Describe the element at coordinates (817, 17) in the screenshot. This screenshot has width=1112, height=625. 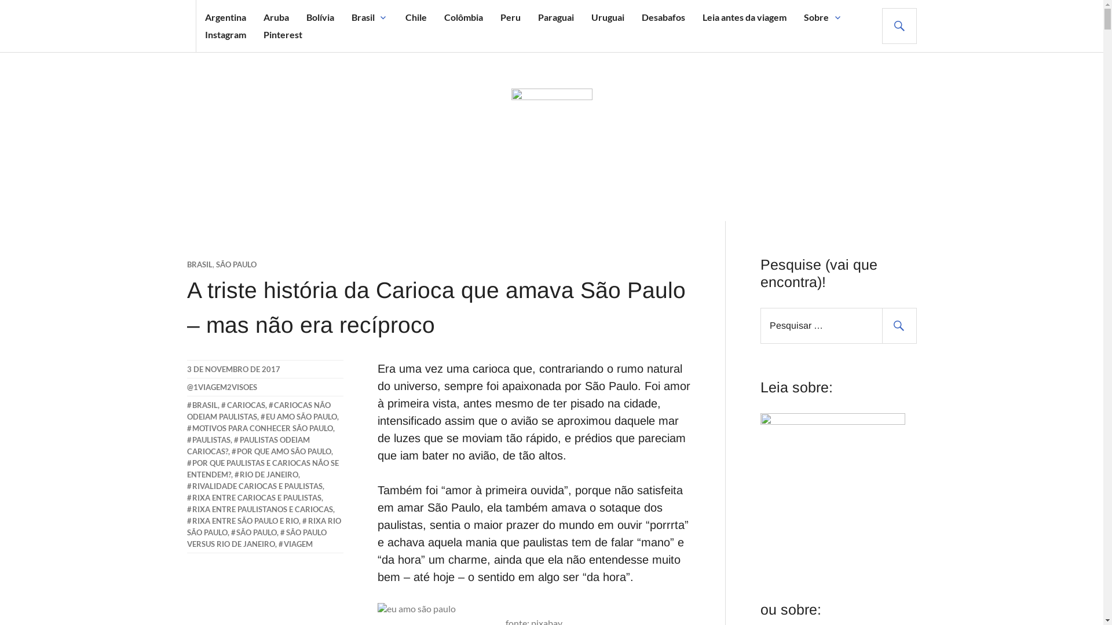
I see `Sobre` at that location.